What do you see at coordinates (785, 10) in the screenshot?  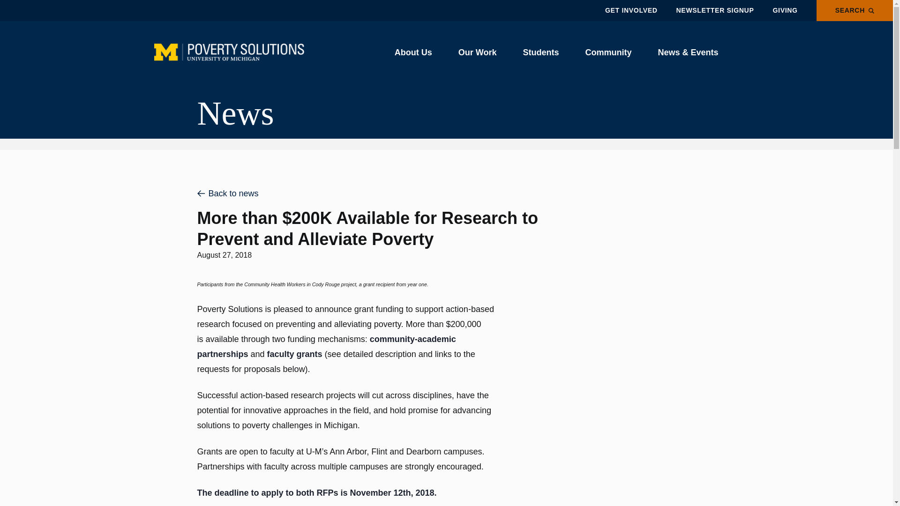 I see `GIVING` at bounding box center [785, 10].